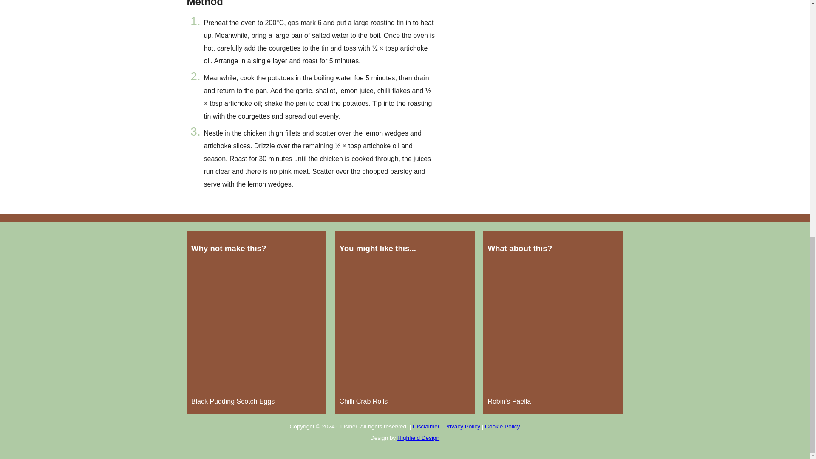 This screenshot has width=816, height=459. Describe the element at coordinates (502, 426) in the screenshot. I see `Cookie Policy` at that location.